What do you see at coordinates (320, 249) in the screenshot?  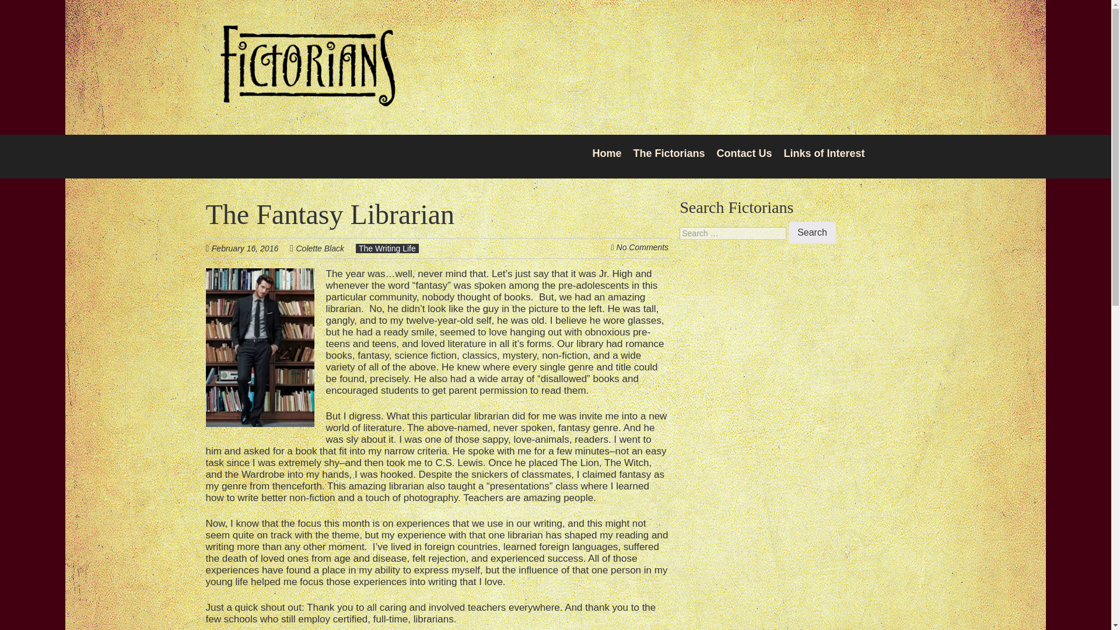 I see `View all posts by Colette Black` at bounding box center [320, 249].